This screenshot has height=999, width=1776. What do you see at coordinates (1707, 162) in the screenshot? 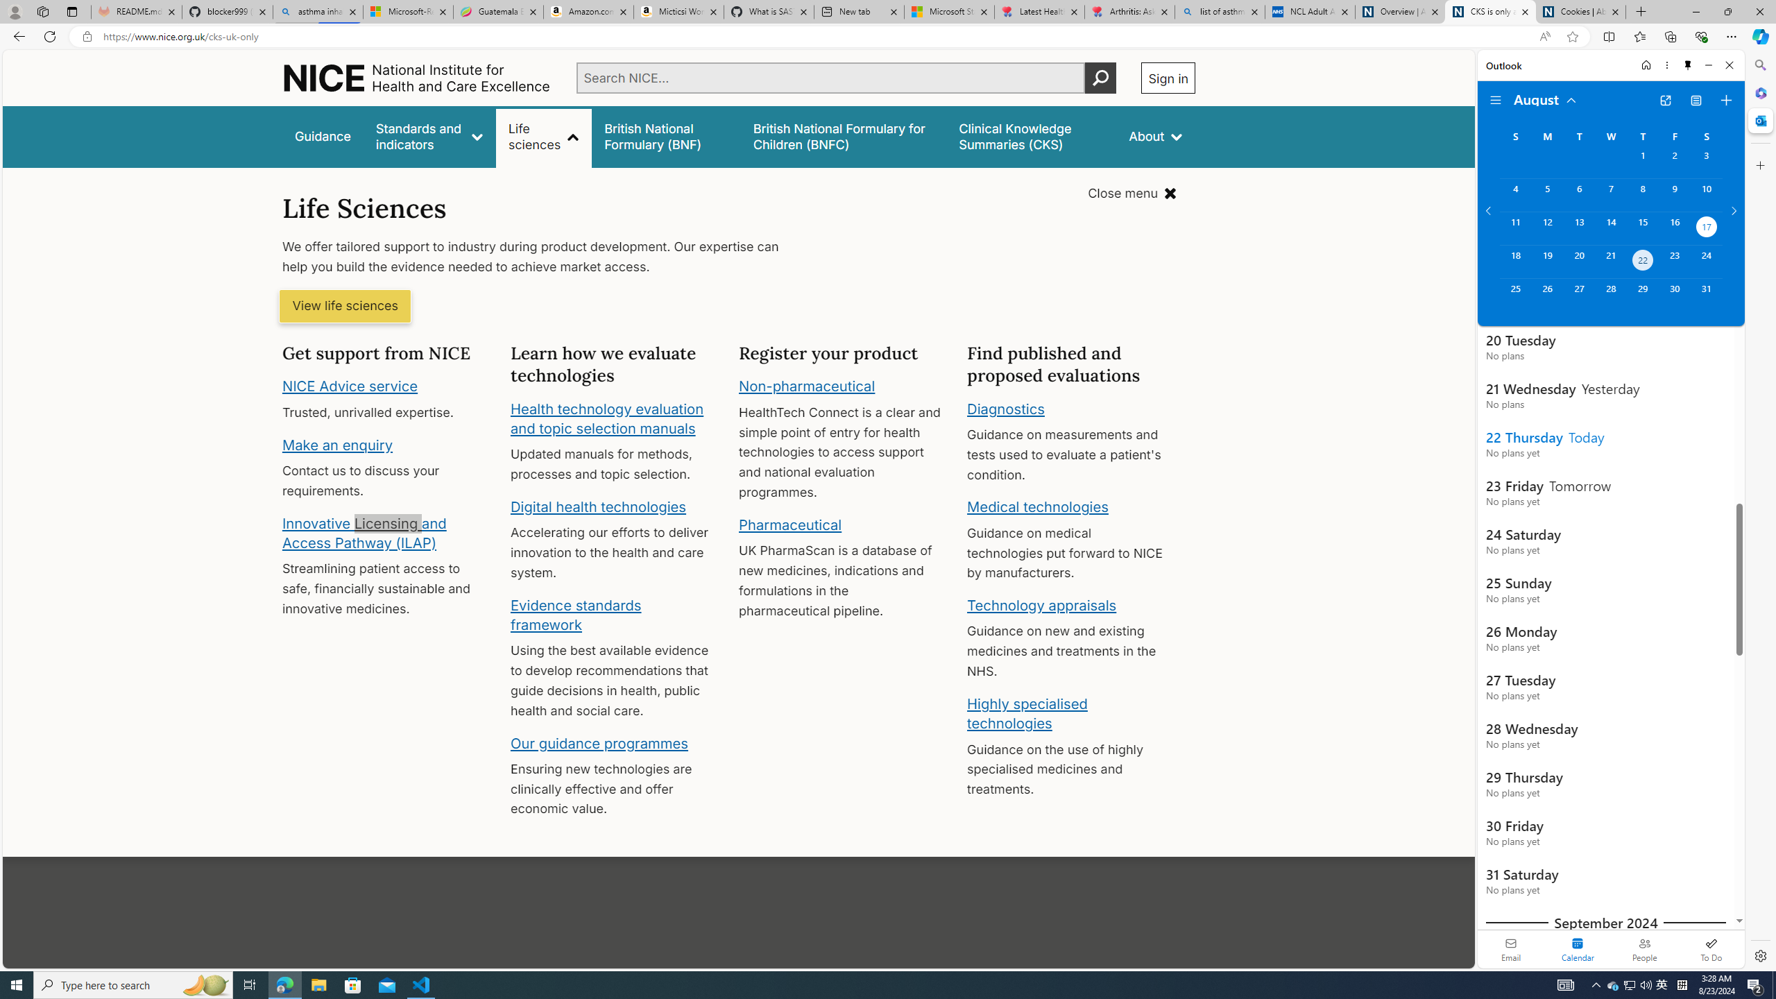
I see `Saturday, August 3, 2024. ` at bounding box center [1707, 162].